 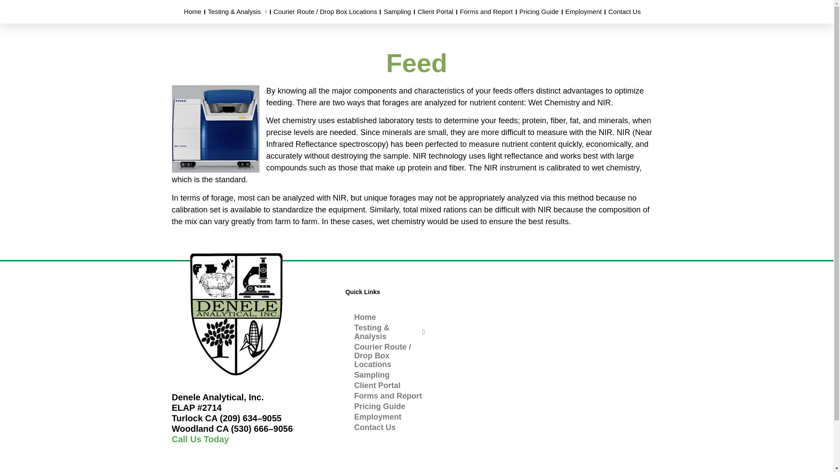 I want to click on Home, so click(x=389, y=317).